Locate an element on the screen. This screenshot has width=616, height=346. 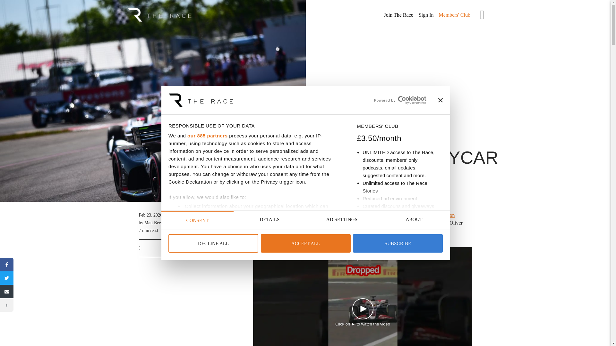
DETAILS is located at coordinates (269, 220).